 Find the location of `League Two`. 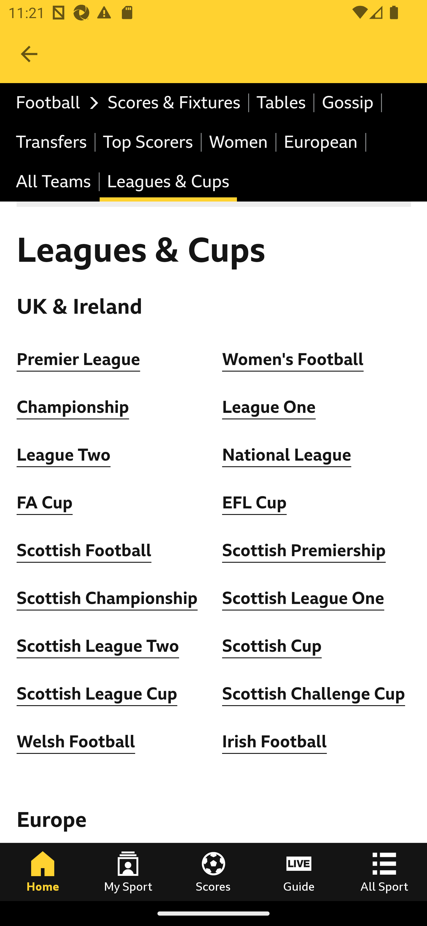

League Two is located at coordinates (64, 455).